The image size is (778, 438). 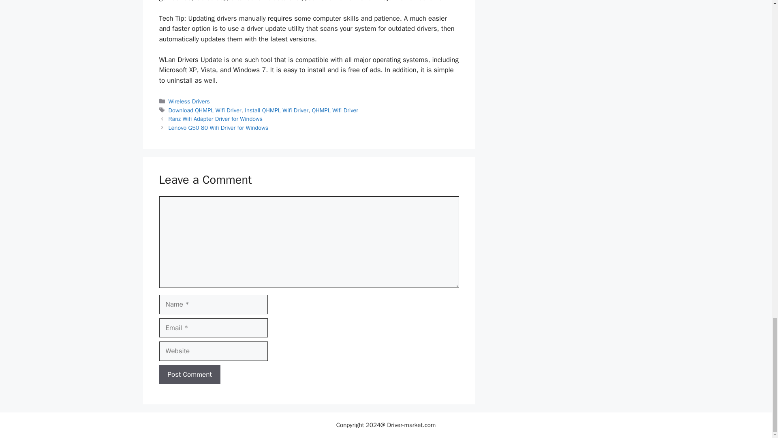 I want to click on QHMPL Wifi Driver, so click(x=335, y=110).